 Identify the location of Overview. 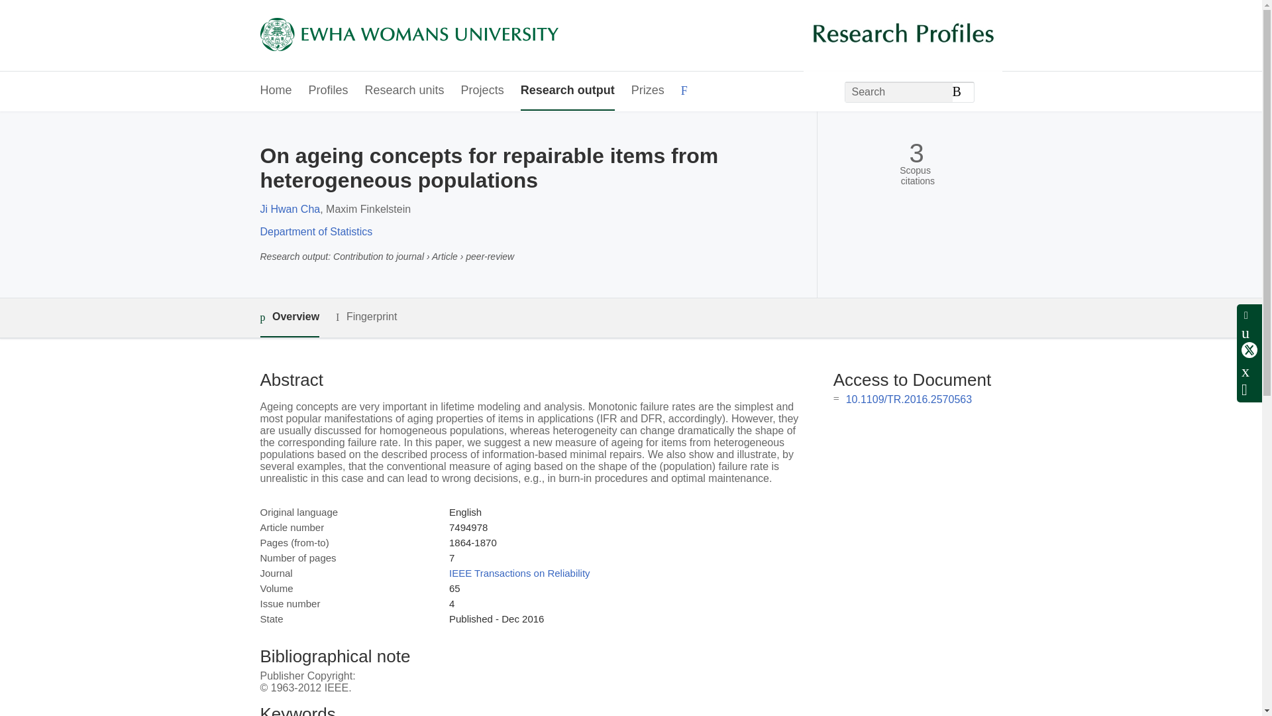
(289, 318).